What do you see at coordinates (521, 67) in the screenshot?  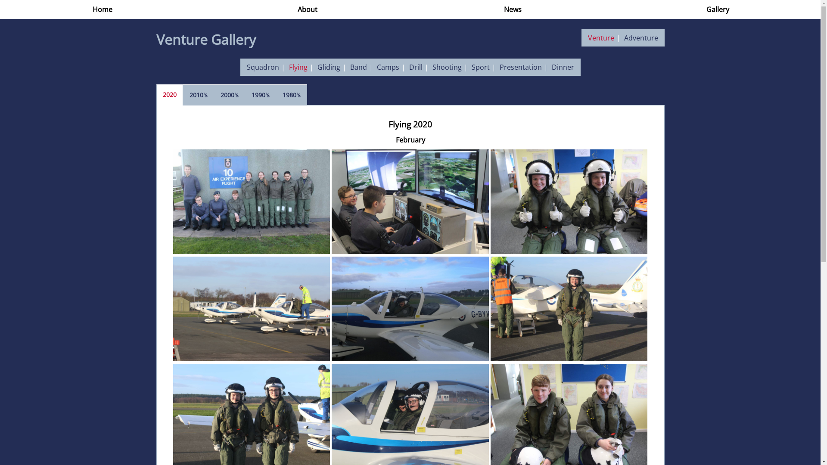 I see `Presentation` at bounding box center [521, 67].